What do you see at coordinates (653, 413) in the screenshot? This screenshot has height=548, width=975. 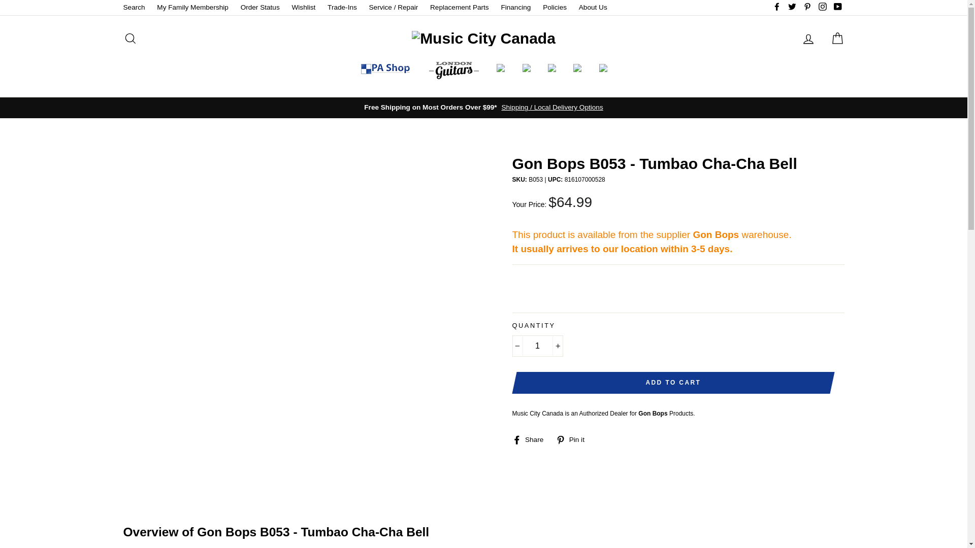 I see `Gon Bops` at bounding box center [653, 413].